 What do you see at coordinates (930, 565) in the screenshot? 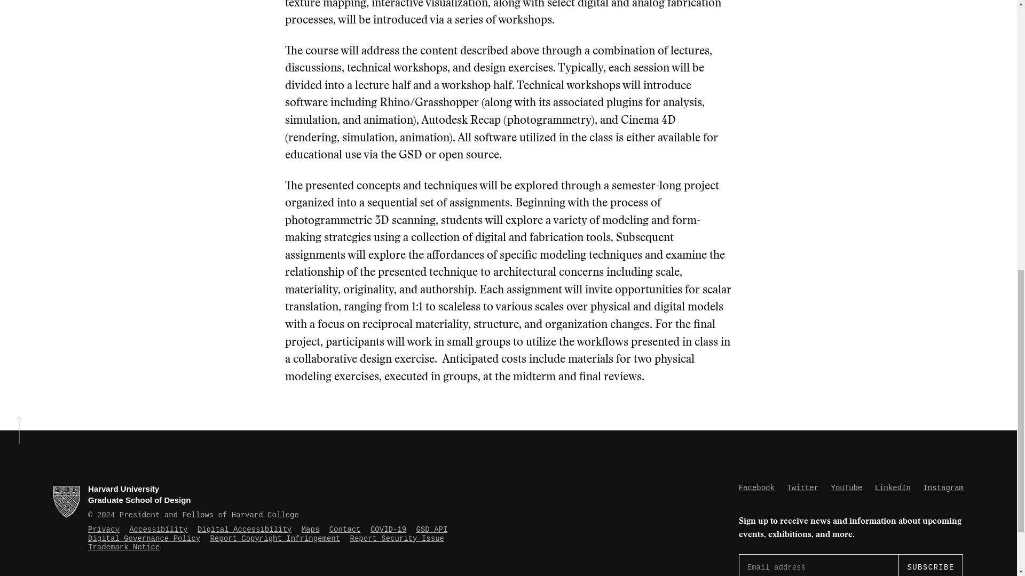
I see `Subscribe` at bounding box center [930, 565].